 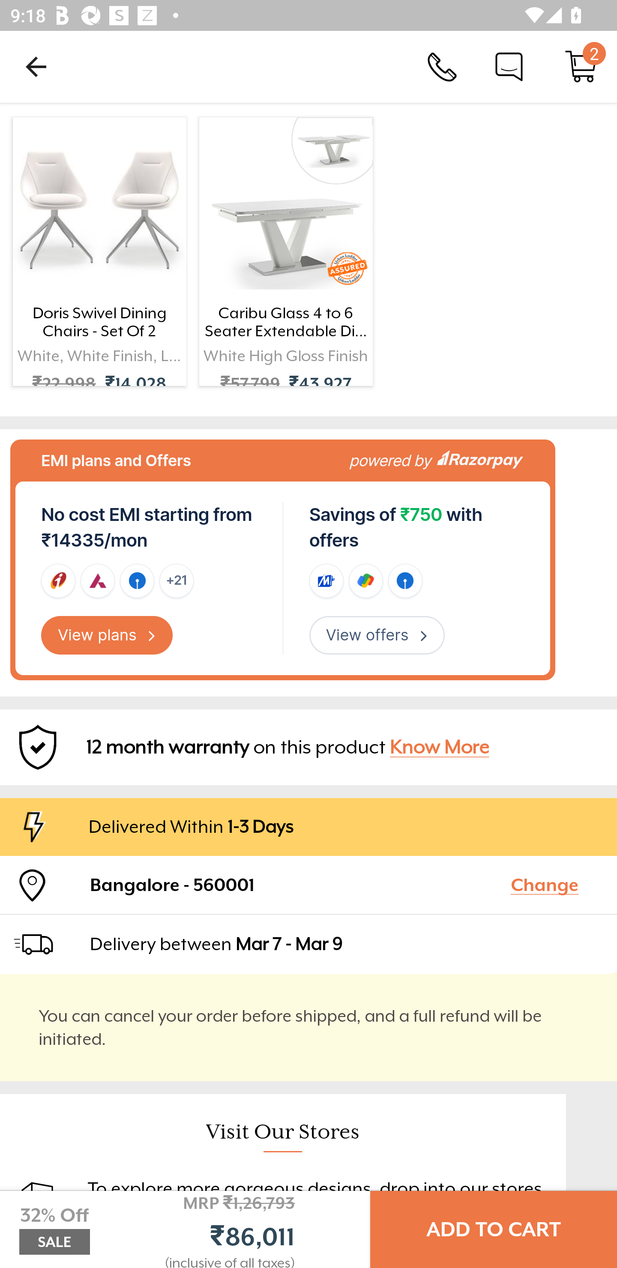 I want to click on See all 6 stores in Bangalore, so click(x=213, y=1229).